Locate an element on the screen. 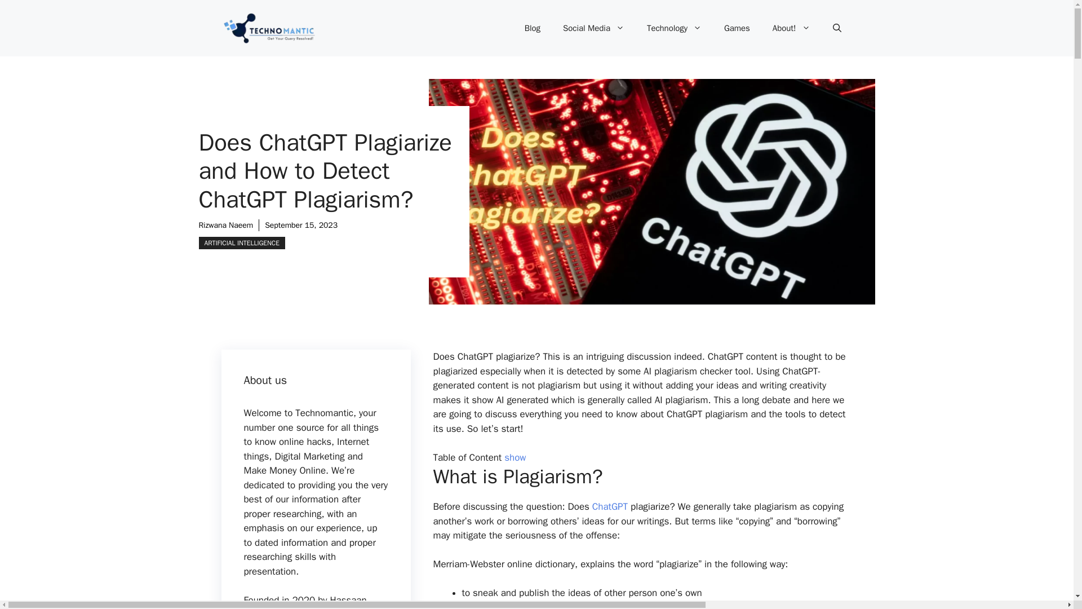  Games is located at coordinates (737, 28).